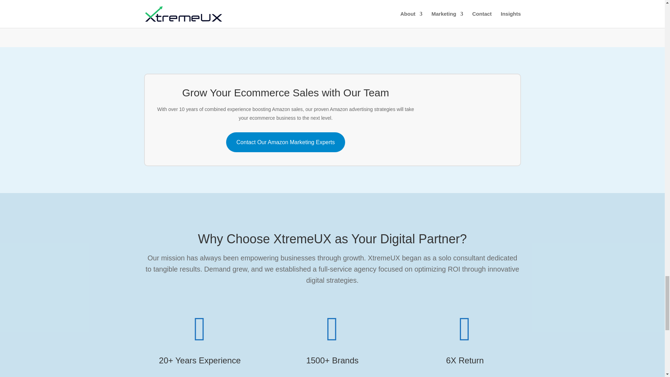 This screenshot has height=377, width=670. What do you see at coordinates (472, 115) in the screenshot?
I see `Benefits of SEO Audit` at bounding box center [472, 115].